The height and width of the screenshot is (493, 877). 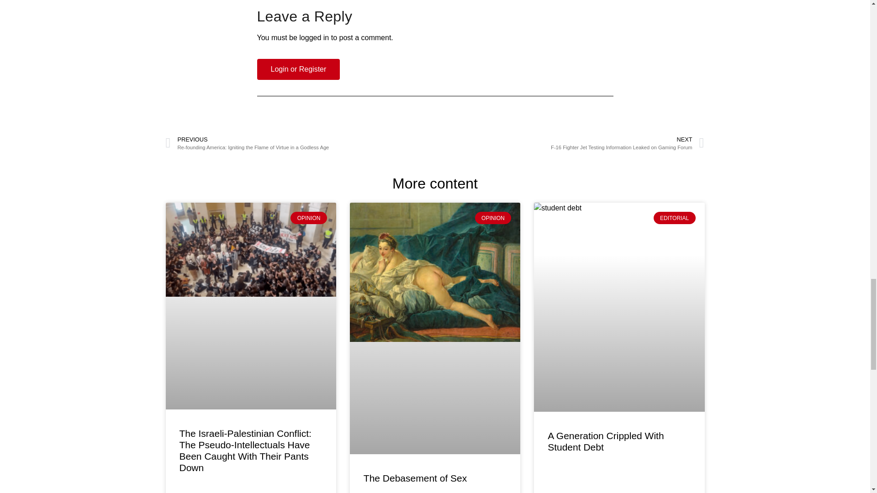 What do you see at coordinates (298, 69) in the screenshot?
I see `Login or Register` at bounding box center [298, 69].